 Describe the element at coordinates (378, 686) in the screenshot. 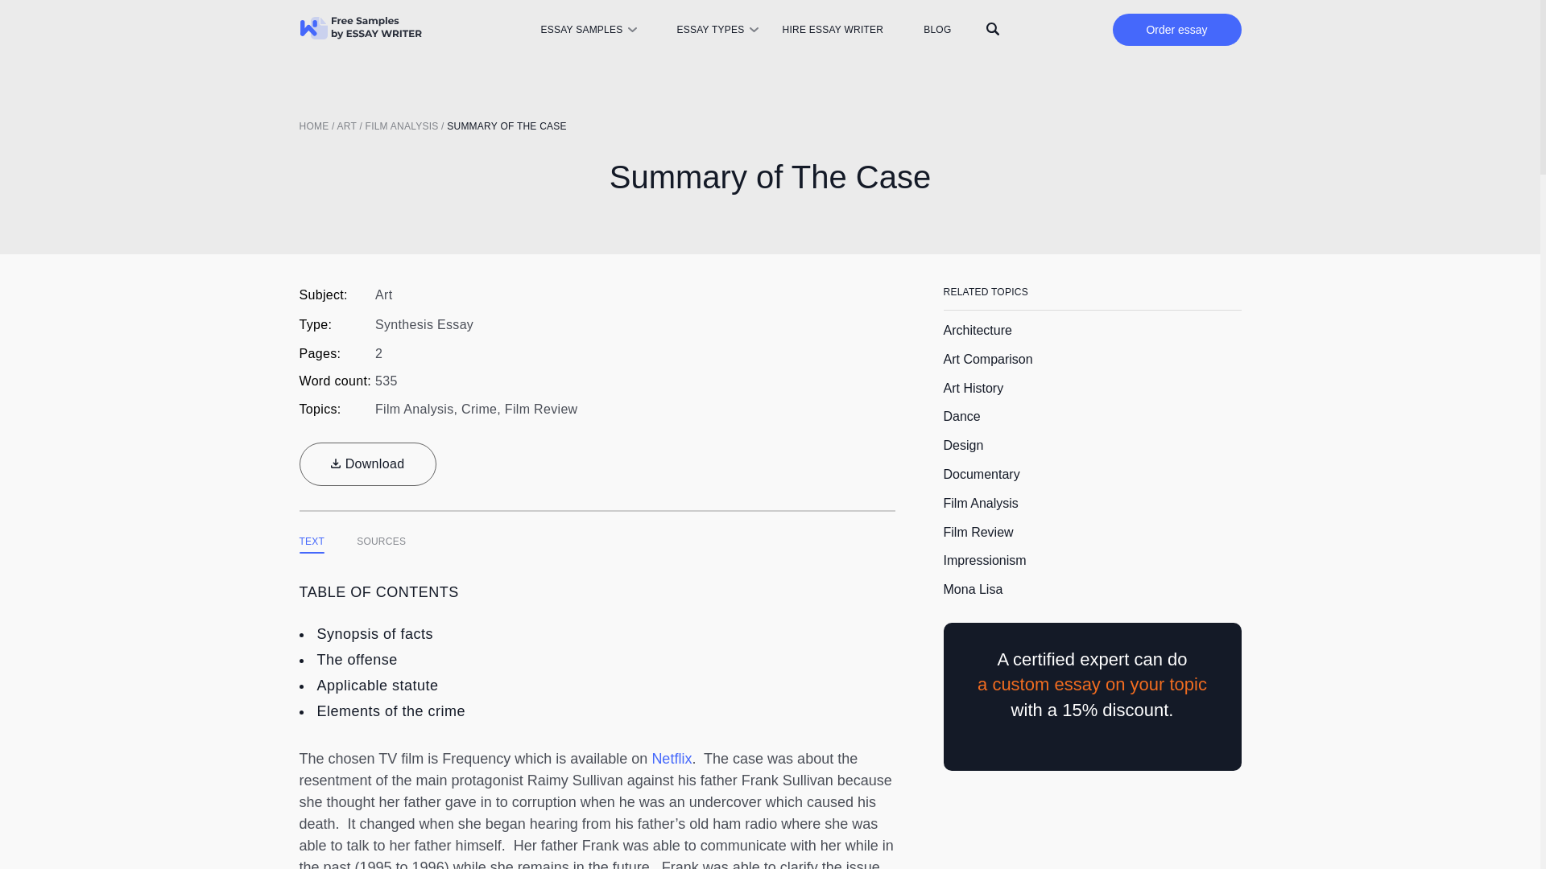

I see `Applicable statute` at that location.